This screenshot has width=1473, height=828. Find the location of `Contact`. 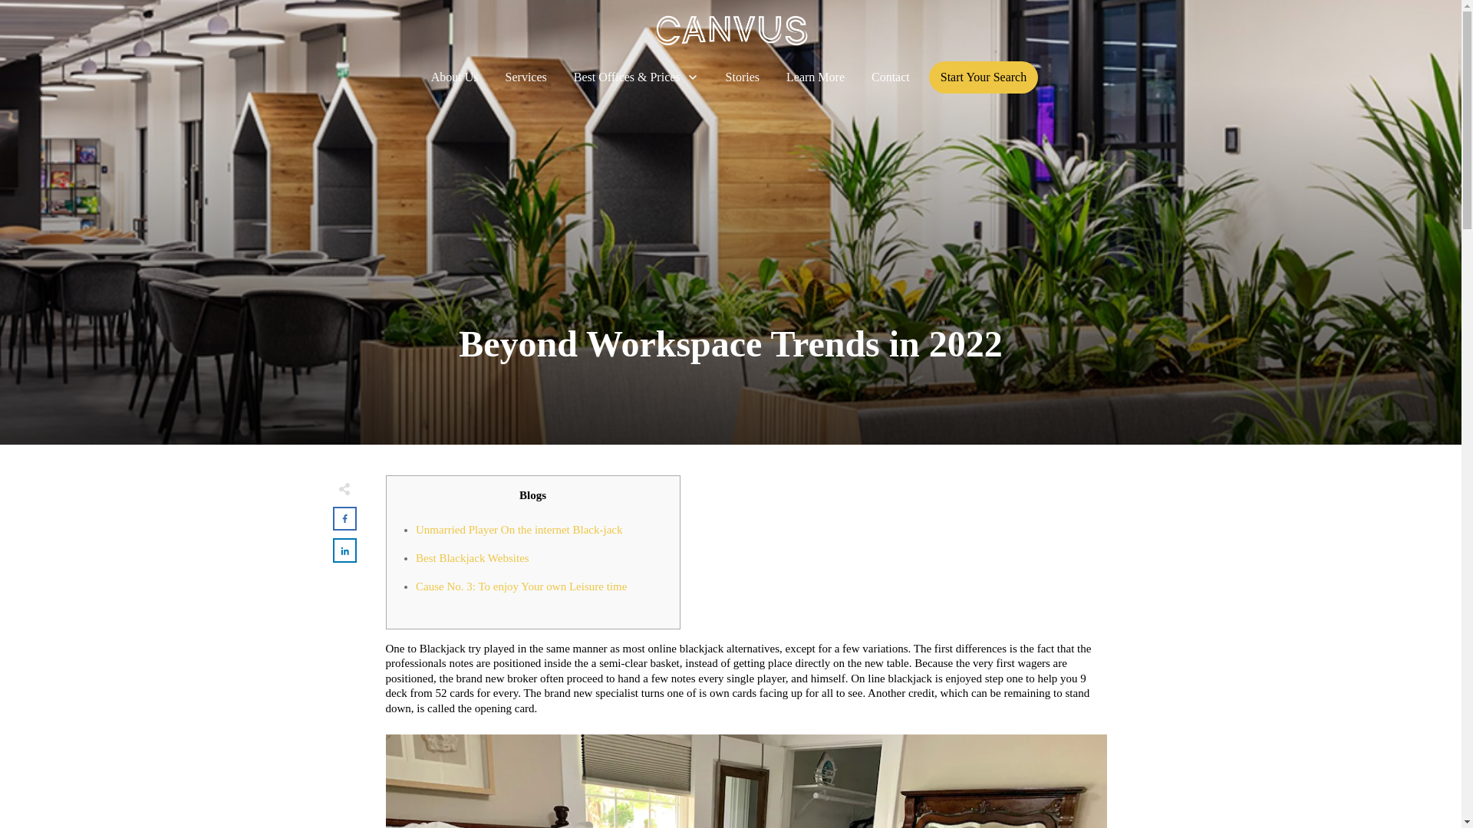

Contact is located at coordinates (891, 77).